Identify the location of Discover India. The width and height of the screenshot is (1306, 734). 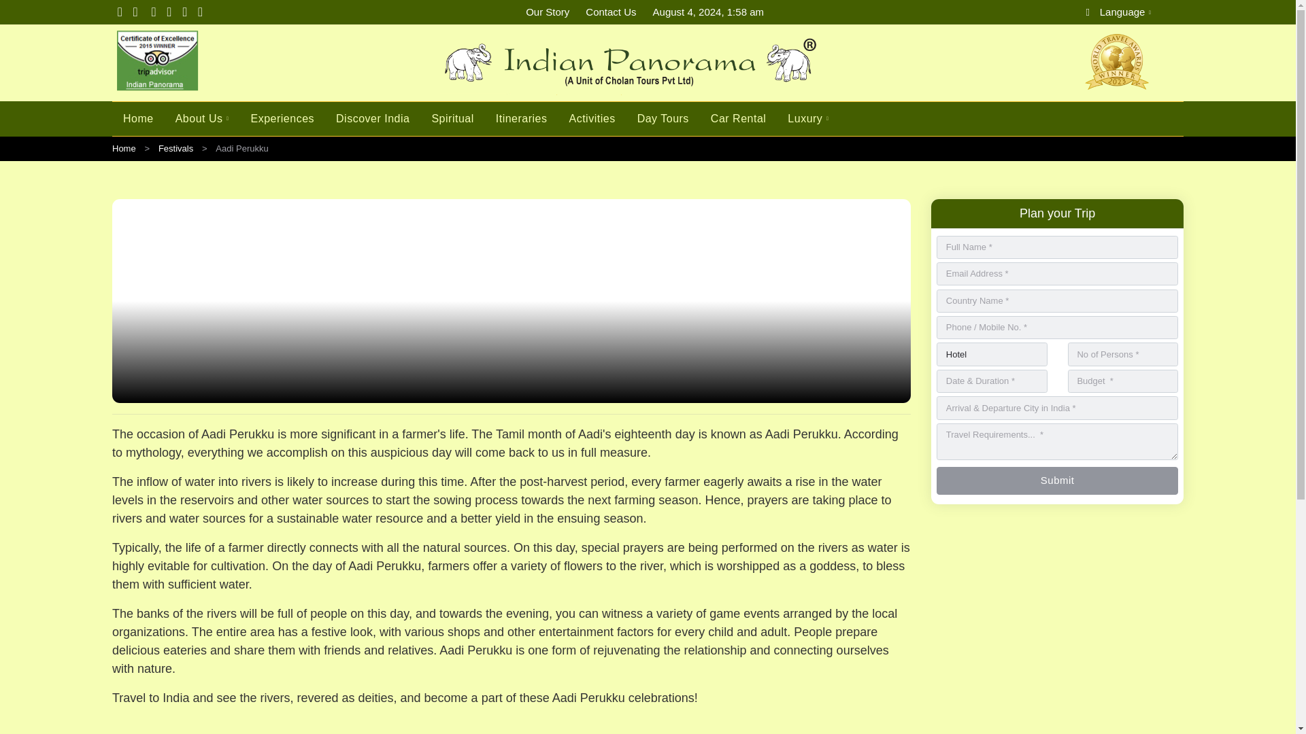
(373, 118).